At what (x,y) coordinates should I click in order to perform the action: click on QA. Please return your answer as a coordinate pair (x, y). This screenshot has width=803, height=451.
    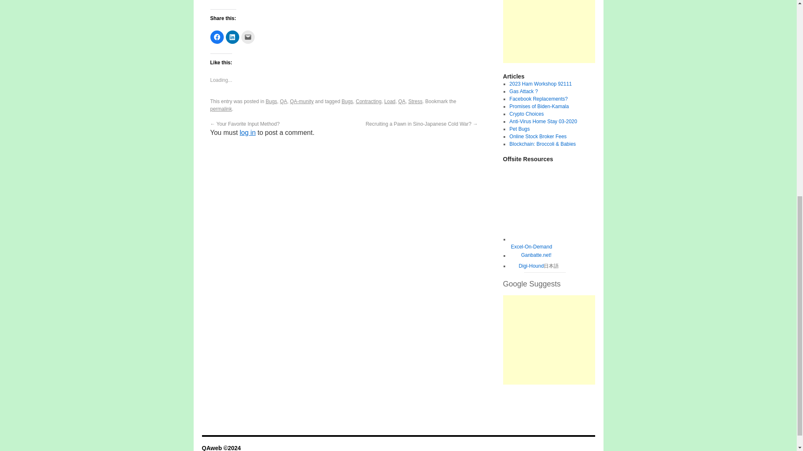
    Looking at the image, I should click on (283, 101).